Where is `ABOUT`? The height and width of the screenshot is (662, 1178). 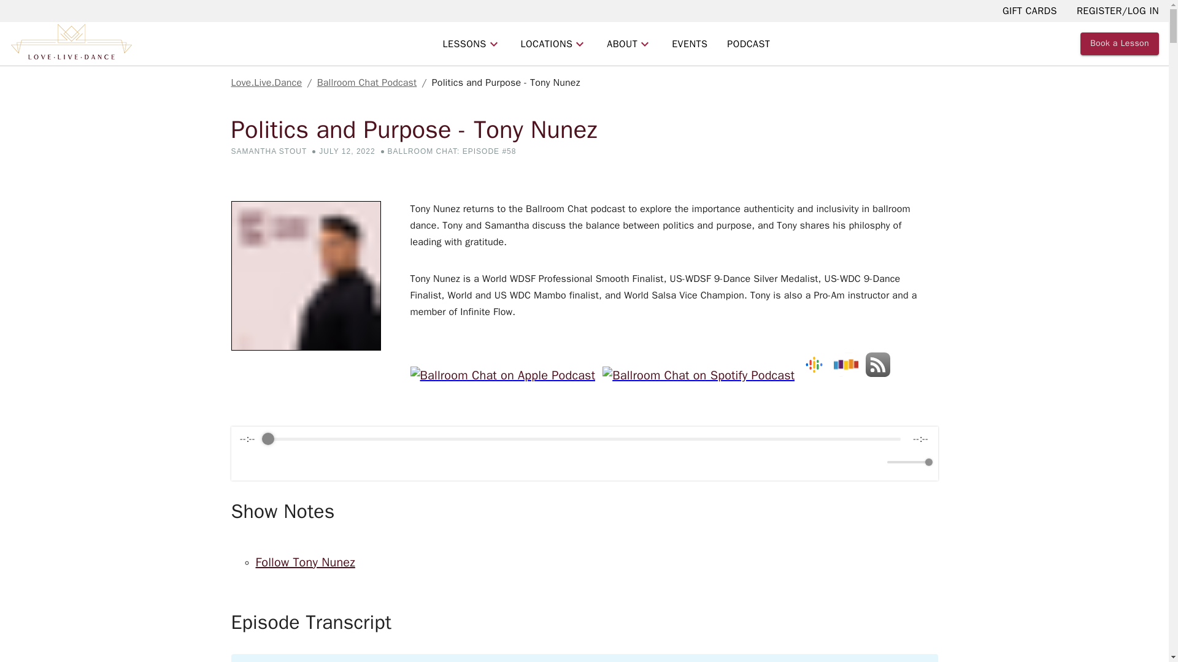
ABOUT is located at coordinates (629, 43).